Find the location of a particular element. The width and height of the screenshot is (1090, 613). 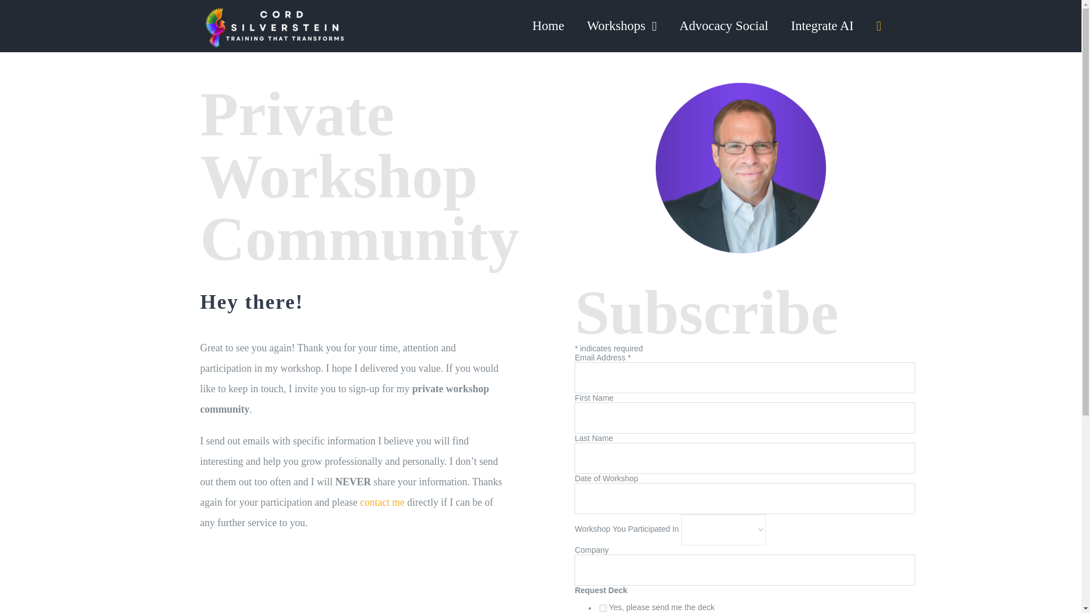

Integrate AI is located at coordinates (831, 18).